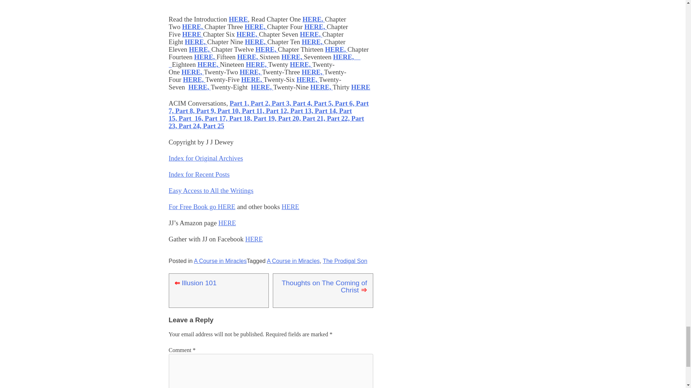  I want to click on HERE, , so click(194, 79).